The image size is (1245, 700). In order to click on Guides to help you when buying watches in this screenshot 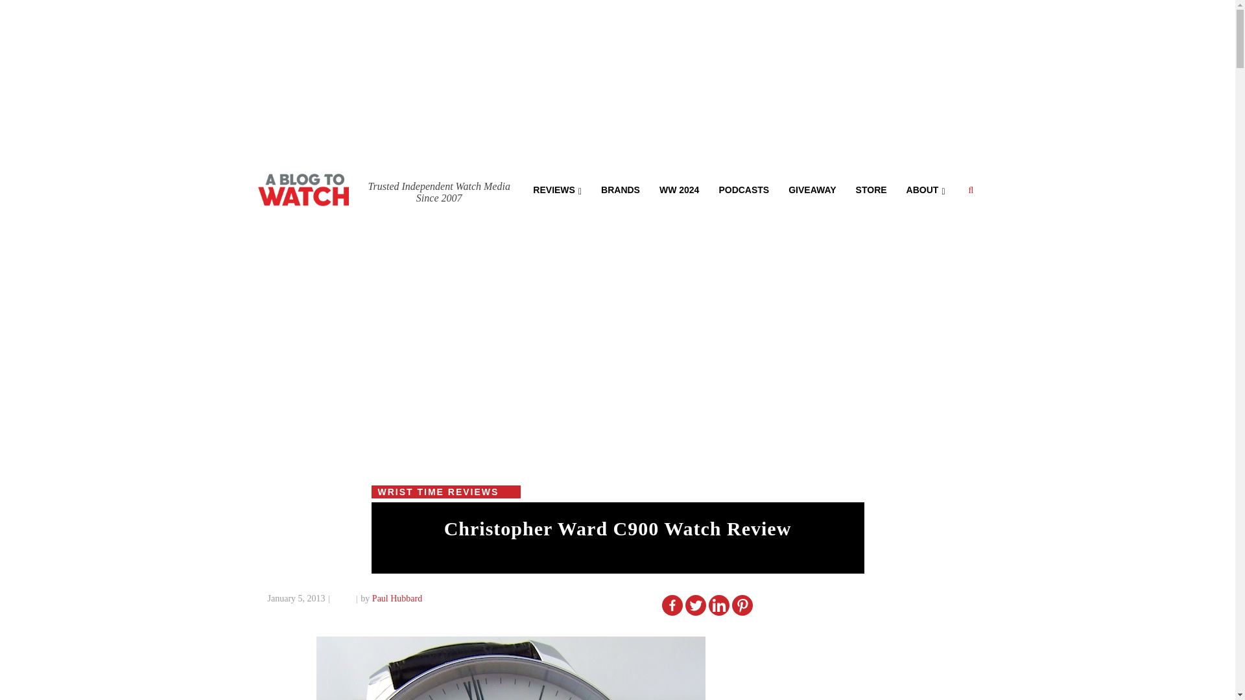, I will do `click(679, 189)`.